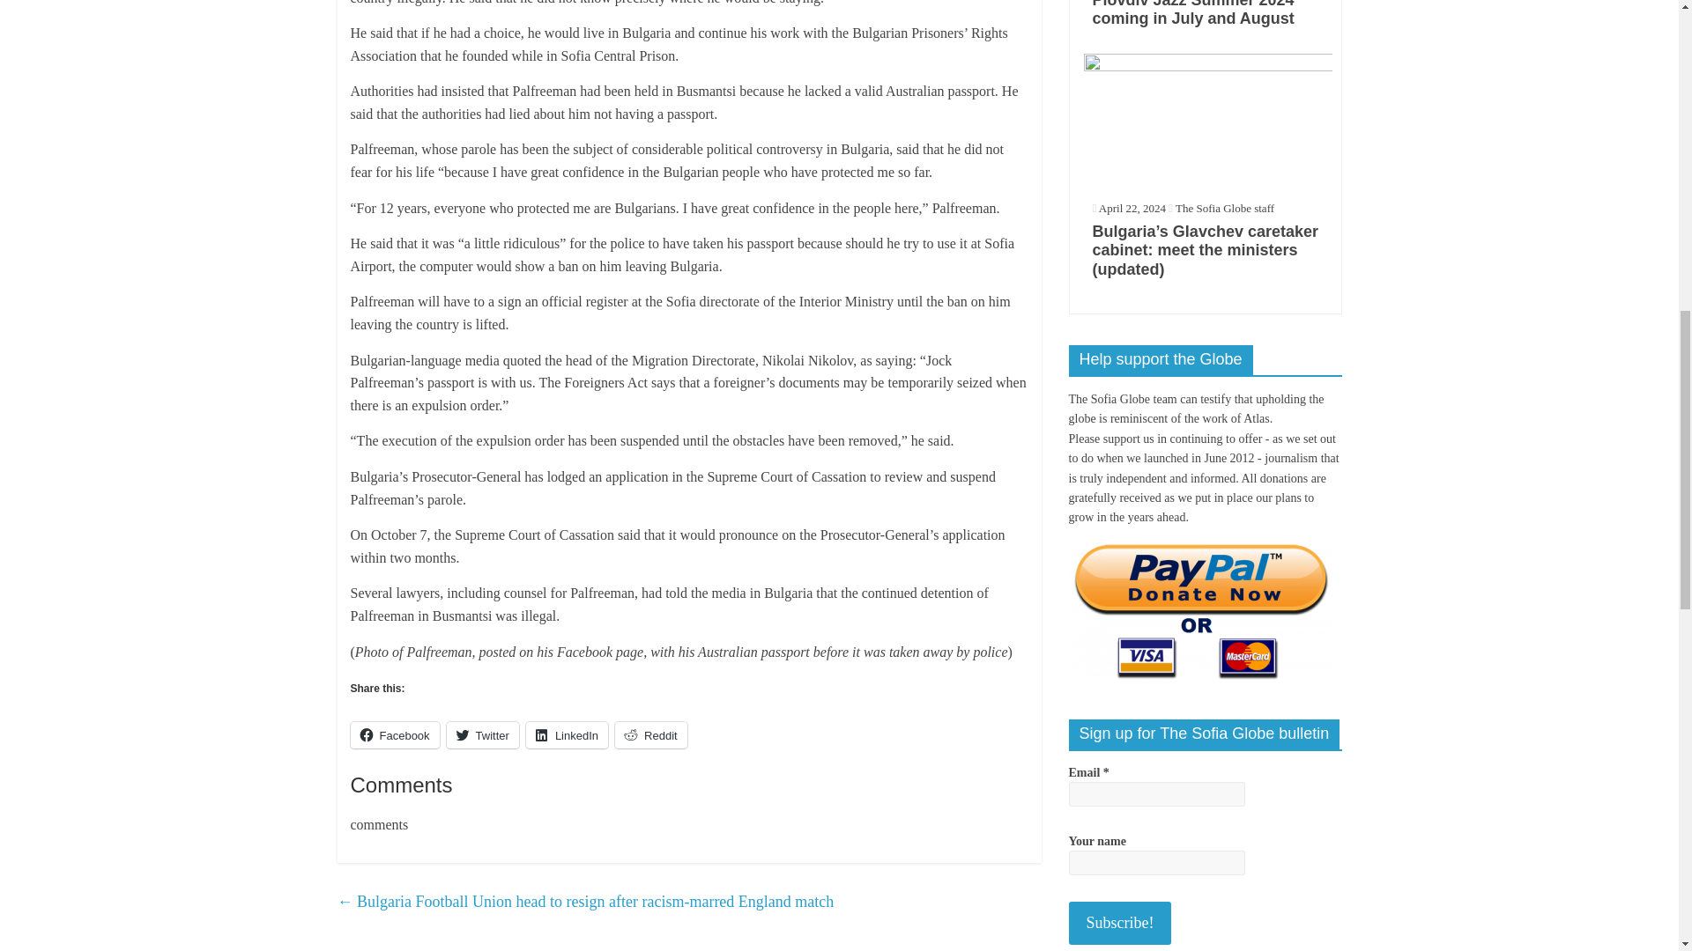 The width and height of the screenshot is (1692, 951). I want to click on Subscribe!, so click(1119, 923).